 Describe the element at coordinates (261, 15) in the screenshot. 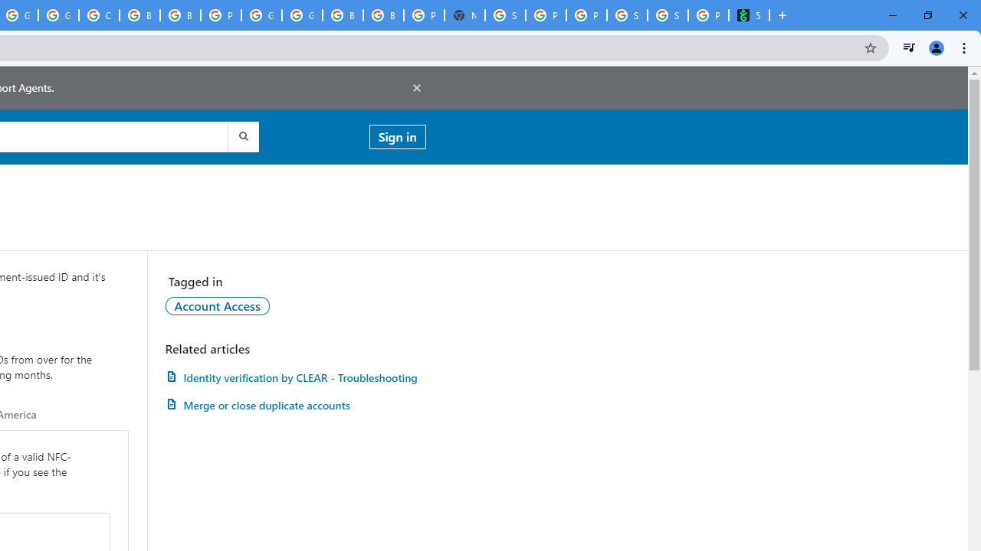

I see `Google Cloud Platform` at that location.